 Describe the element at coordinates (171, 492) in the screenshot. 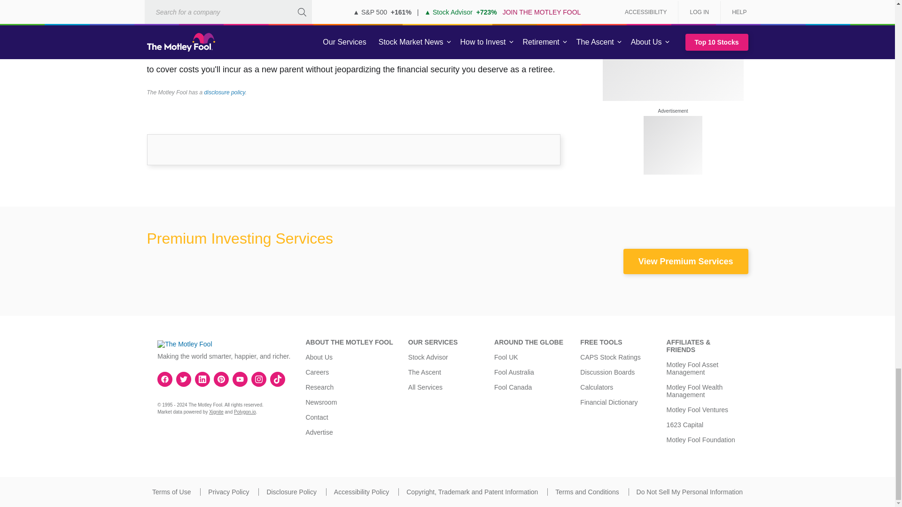

I see `Terms of Use` at that location.